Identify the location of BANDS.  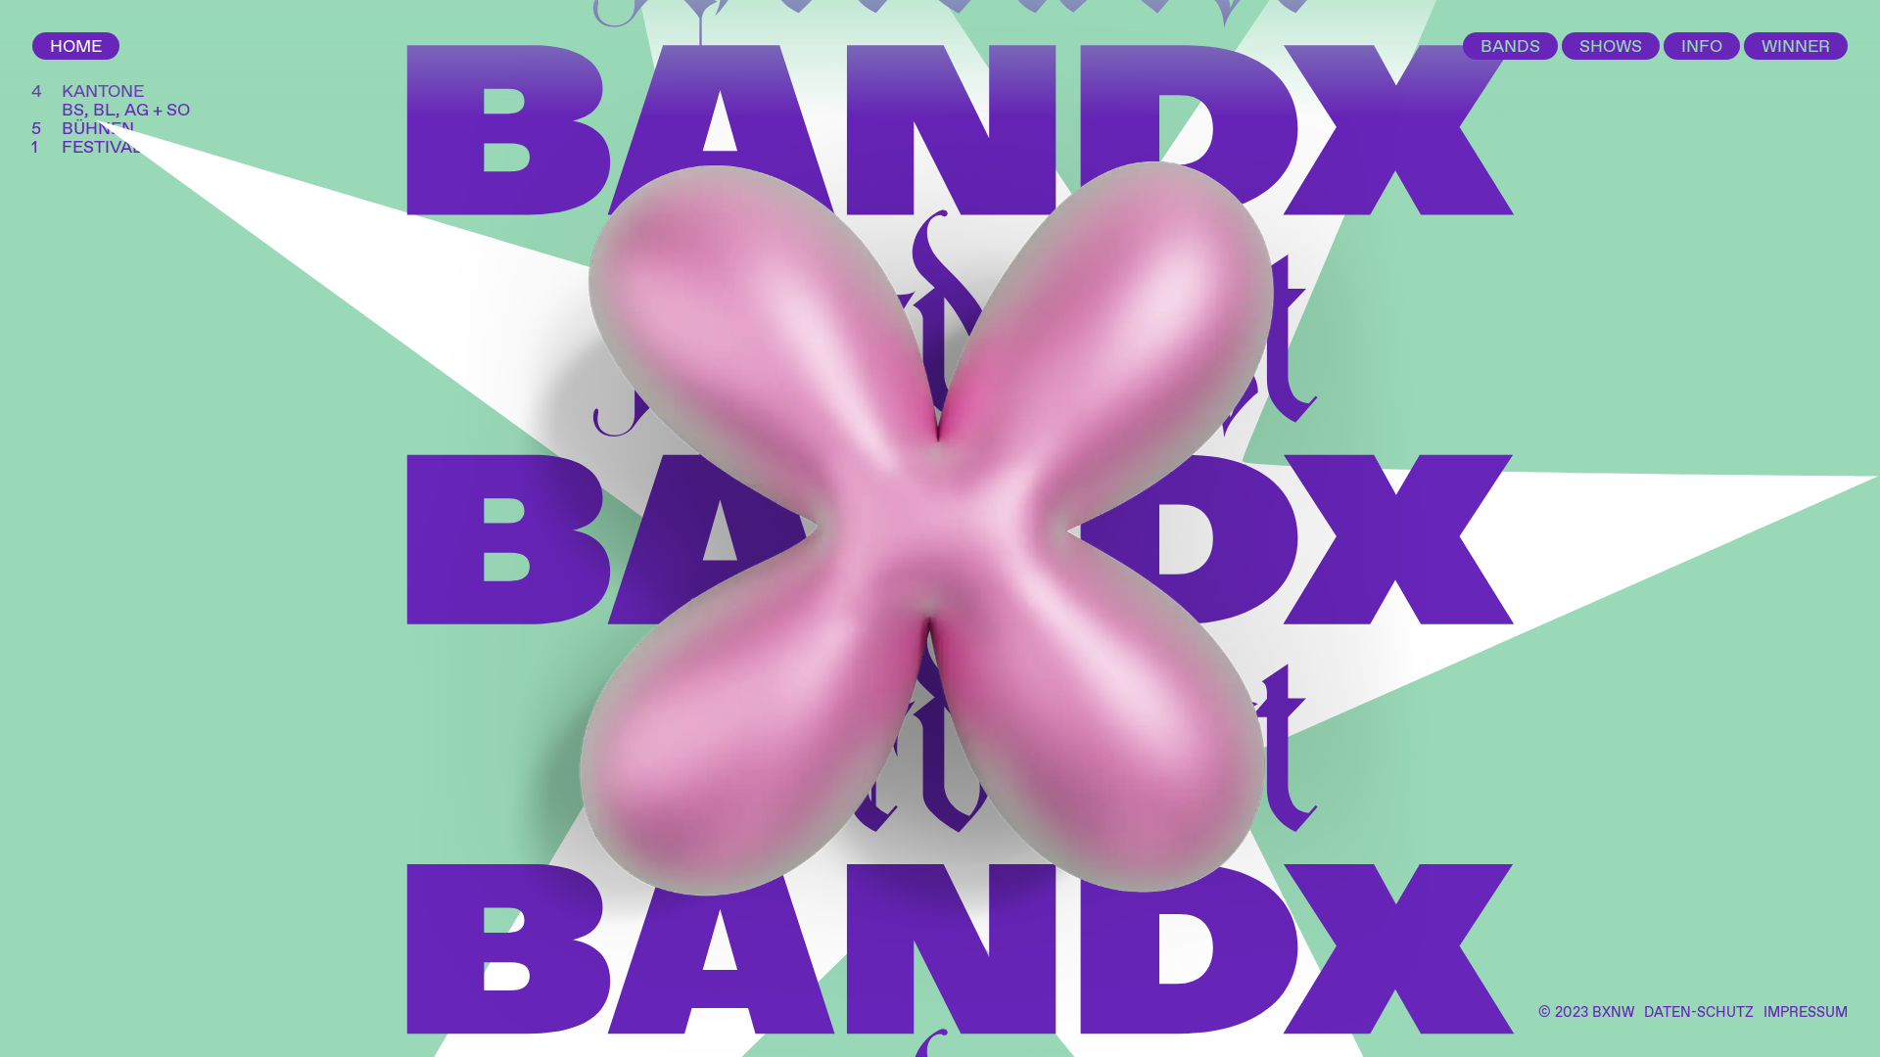
(1510, 46).